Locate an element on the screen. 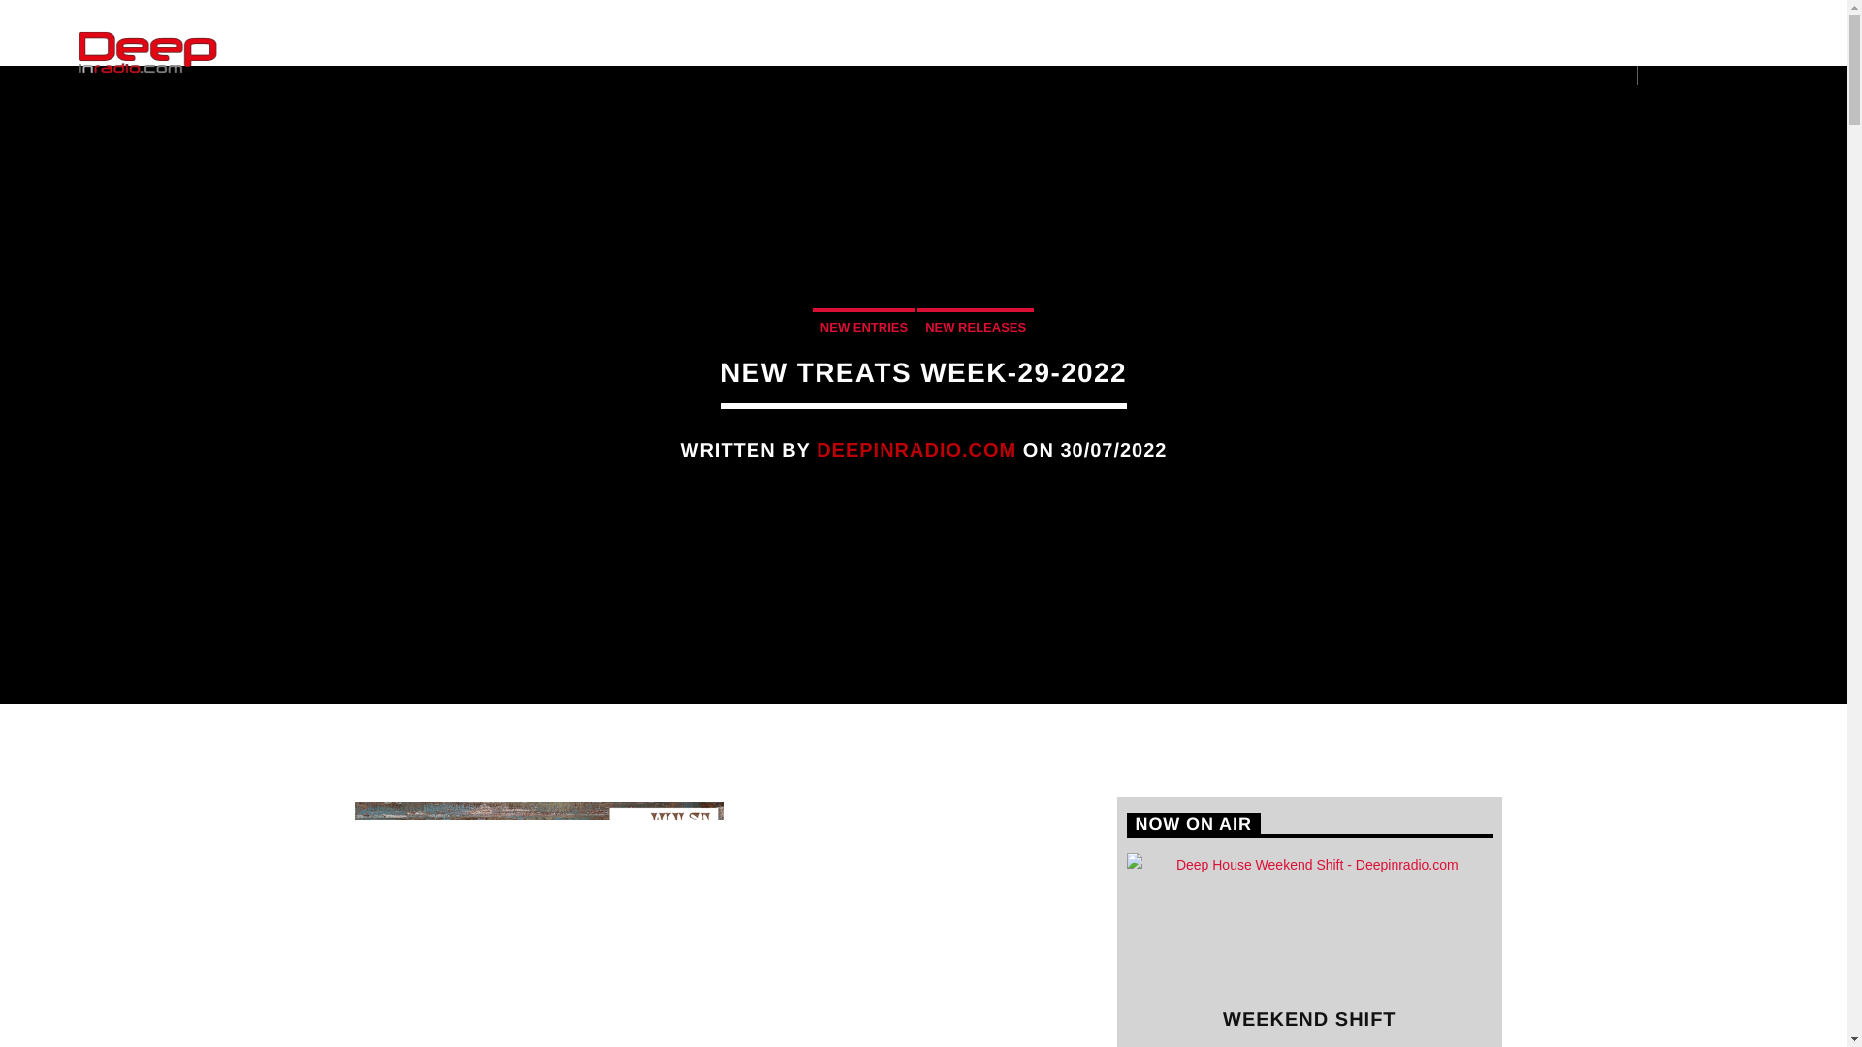  News is located at coordinates (485, 52).